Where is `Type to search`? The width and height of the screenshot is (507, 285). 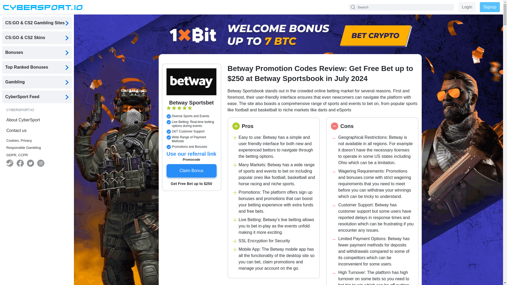 Type to search is located at coordinates (401, 7).